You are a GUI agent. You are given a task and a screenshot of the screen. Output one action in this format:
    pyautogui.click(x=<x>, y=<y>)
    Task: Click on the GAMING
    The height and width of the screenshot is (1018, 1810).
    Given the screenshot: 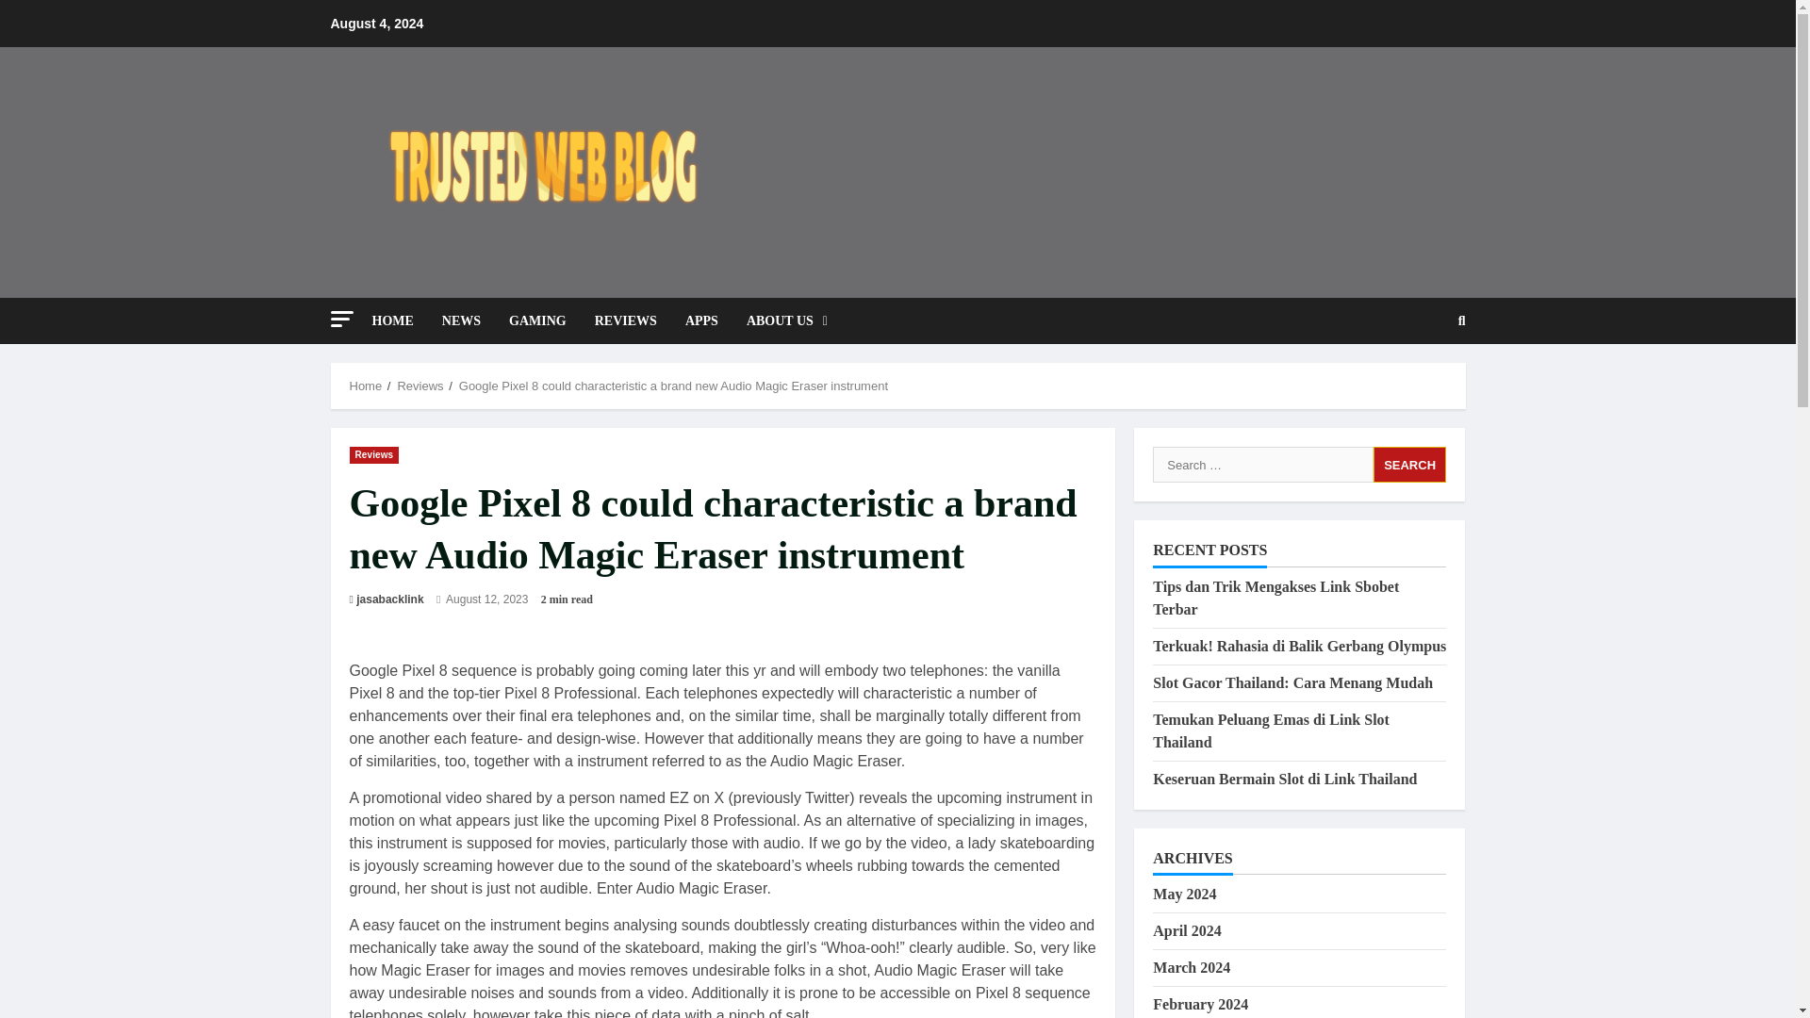 What is the action you would take?
    pyautogui.click(x=537, y=320)
    